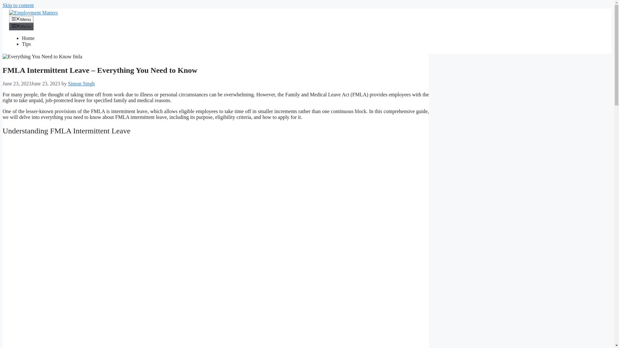  I want to click on Simon Singh, so click(81, 83).